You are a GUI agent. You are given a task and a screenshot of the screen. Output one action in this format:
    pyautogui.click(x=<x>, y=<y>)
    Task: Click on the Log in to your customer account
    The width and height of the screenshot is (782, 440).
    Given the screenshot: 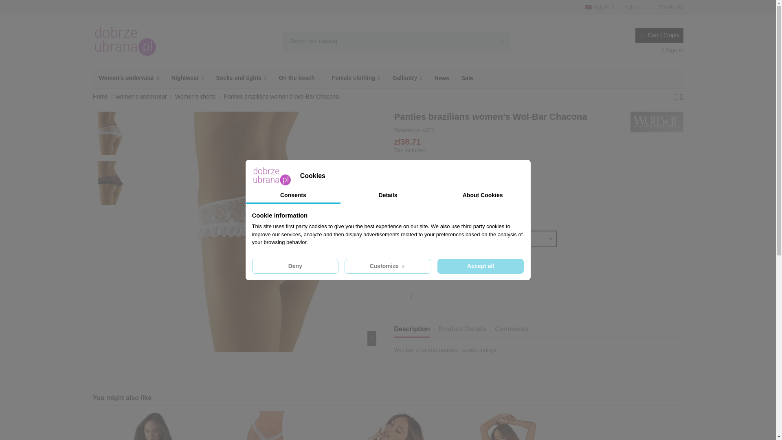 What is the action you would take?
    pyautogui.click(x=673, y=50)
    